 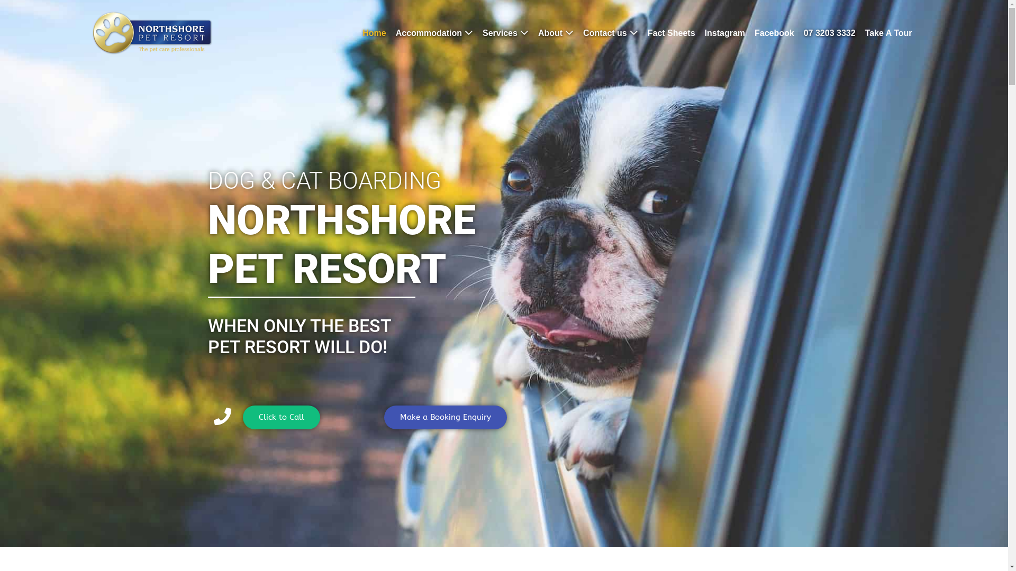 I want to click on 07 3203 3332, so click(x=830, y=33).